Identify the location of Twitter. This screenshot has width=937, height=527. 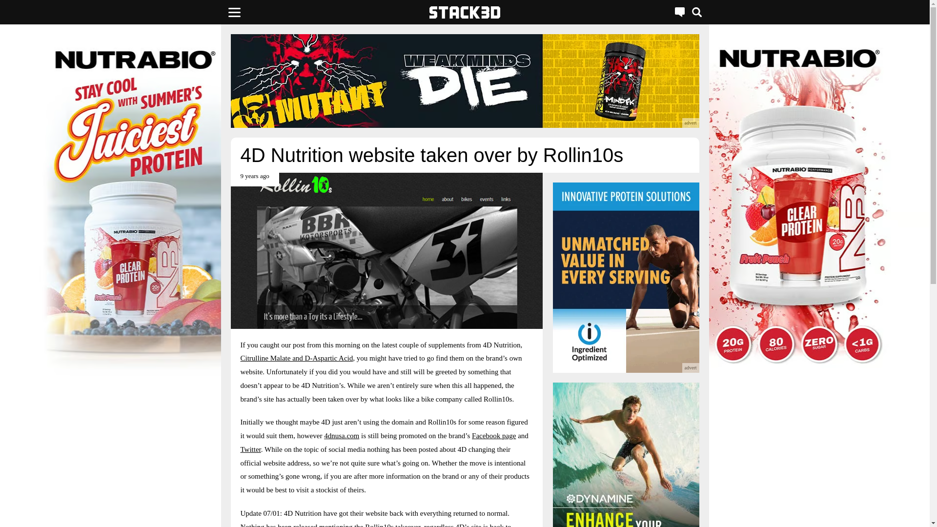
(250, 449).